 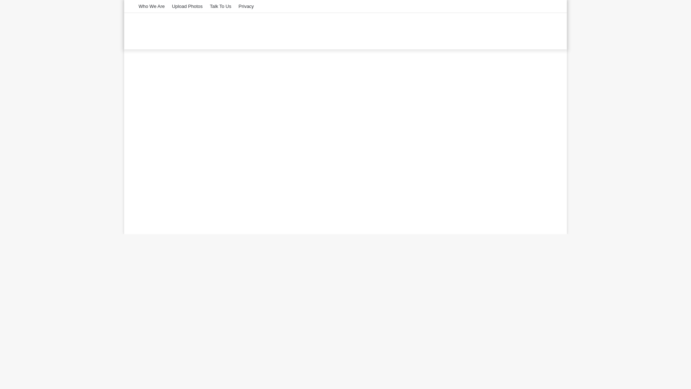 What do you see at coordinates (507, 6) in the screenshot?
I see `Facebook` at bounding box center [507, 6].